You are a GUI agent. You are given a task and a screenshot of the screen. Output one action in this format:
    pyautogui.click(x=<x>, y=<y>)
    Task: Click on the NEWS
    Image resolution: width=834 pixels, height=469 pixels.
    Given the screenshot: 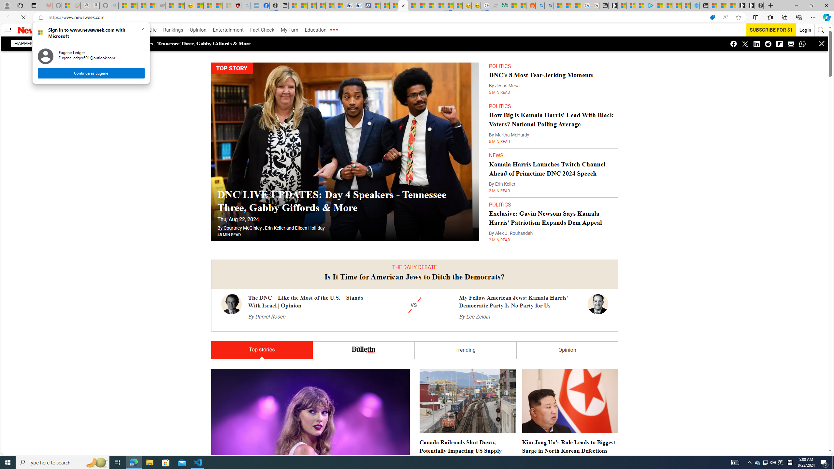 What is the action you would take?
    pyautogui.click(x=496, y=142)
    